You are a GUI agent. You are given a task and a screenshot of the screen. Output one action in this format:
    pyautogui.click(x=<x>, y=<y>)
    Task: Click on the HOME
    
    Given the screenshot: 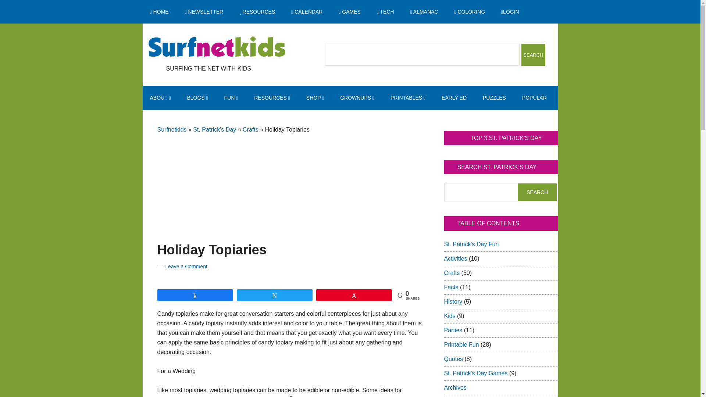 What is the action you would take?
    pyautogui.click(x=159, y=12)
    